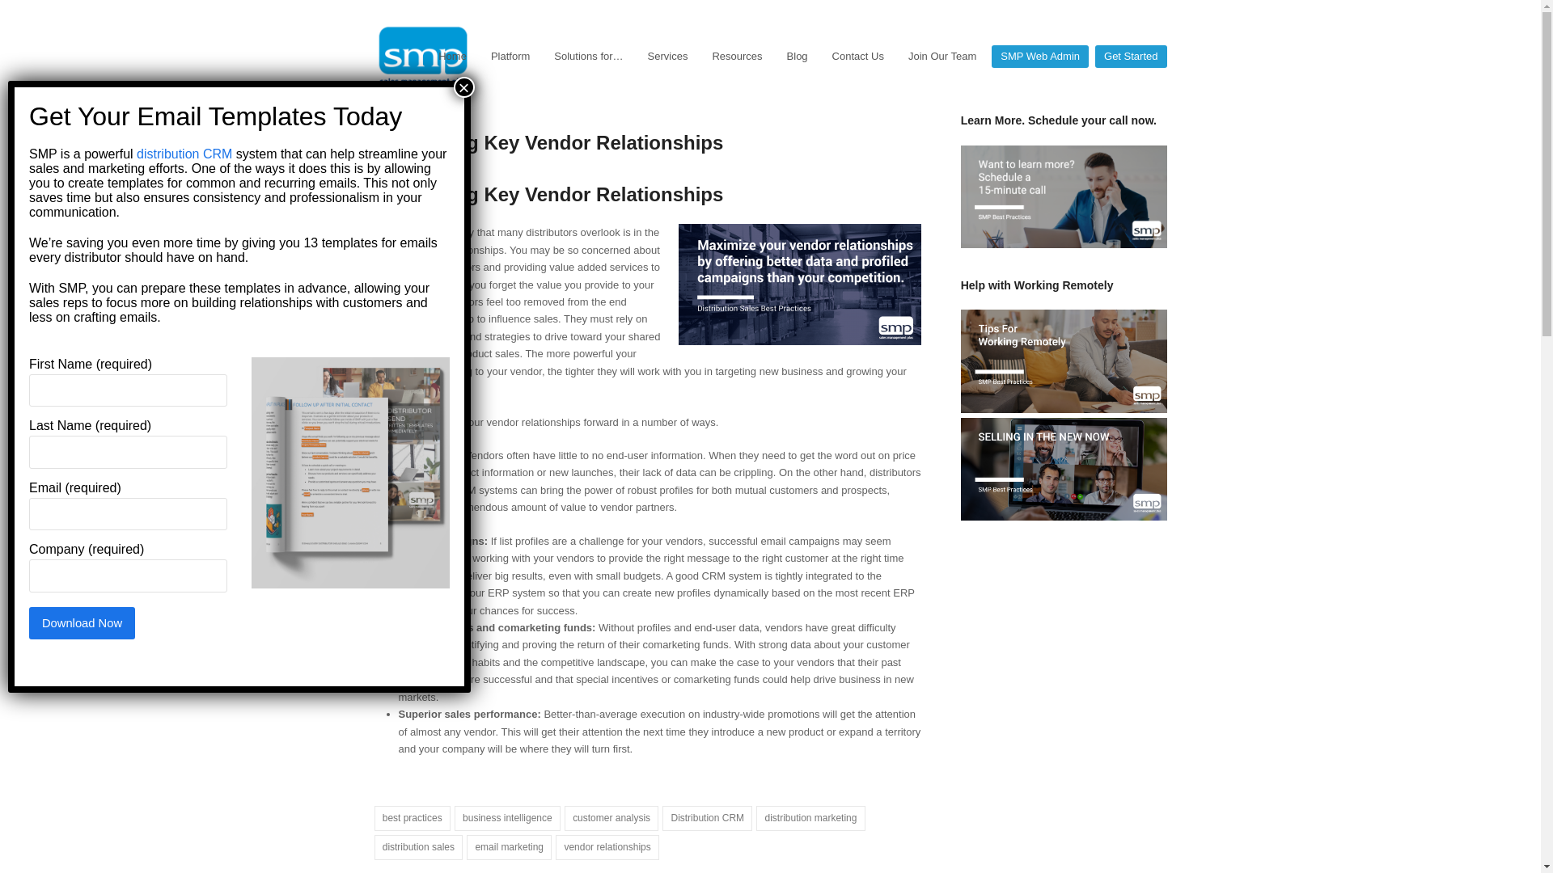 The width and height of the screenshot is (1553, 873). What do you see at coordinates (508, 818) in the screenshot?
I see `business intelligence` at bounding box center [508, 818].